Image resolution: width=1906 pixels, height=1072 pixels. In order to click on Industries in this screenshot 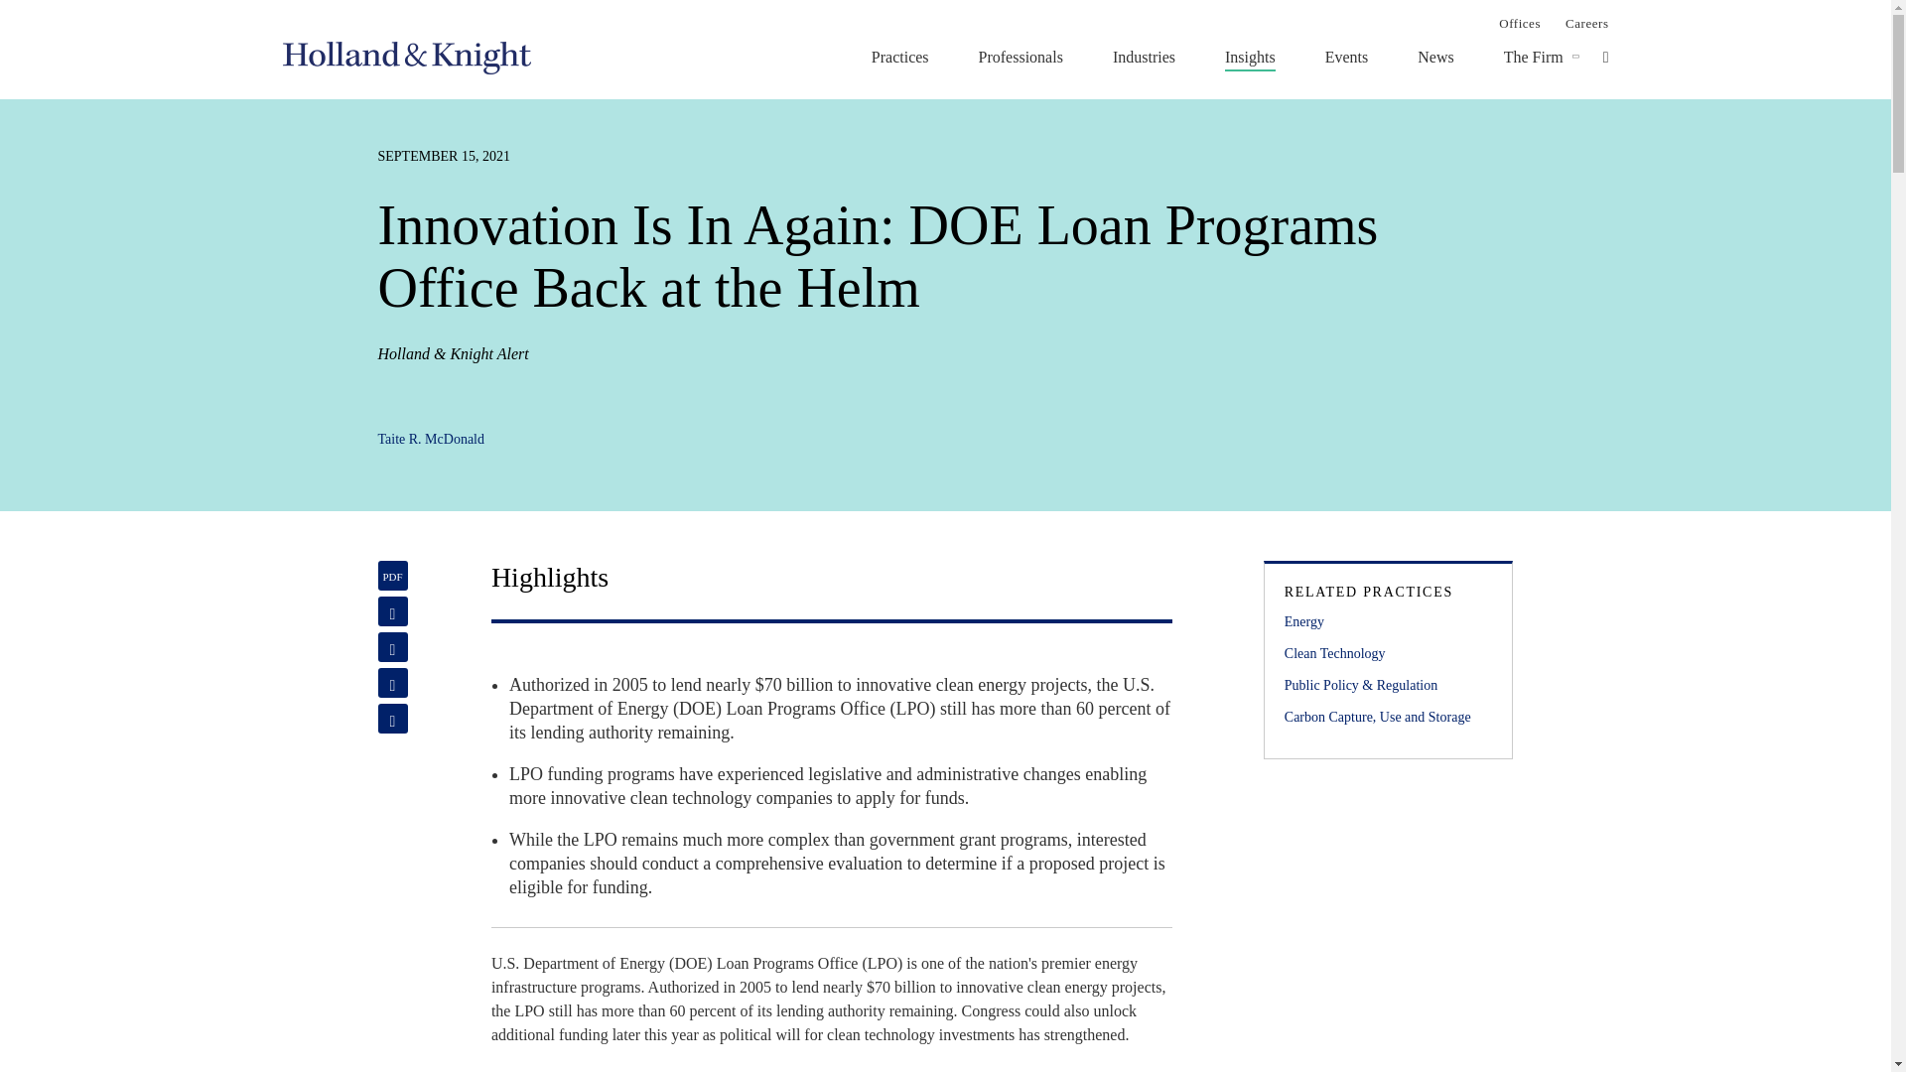, I will do `click(1144, 57)`.